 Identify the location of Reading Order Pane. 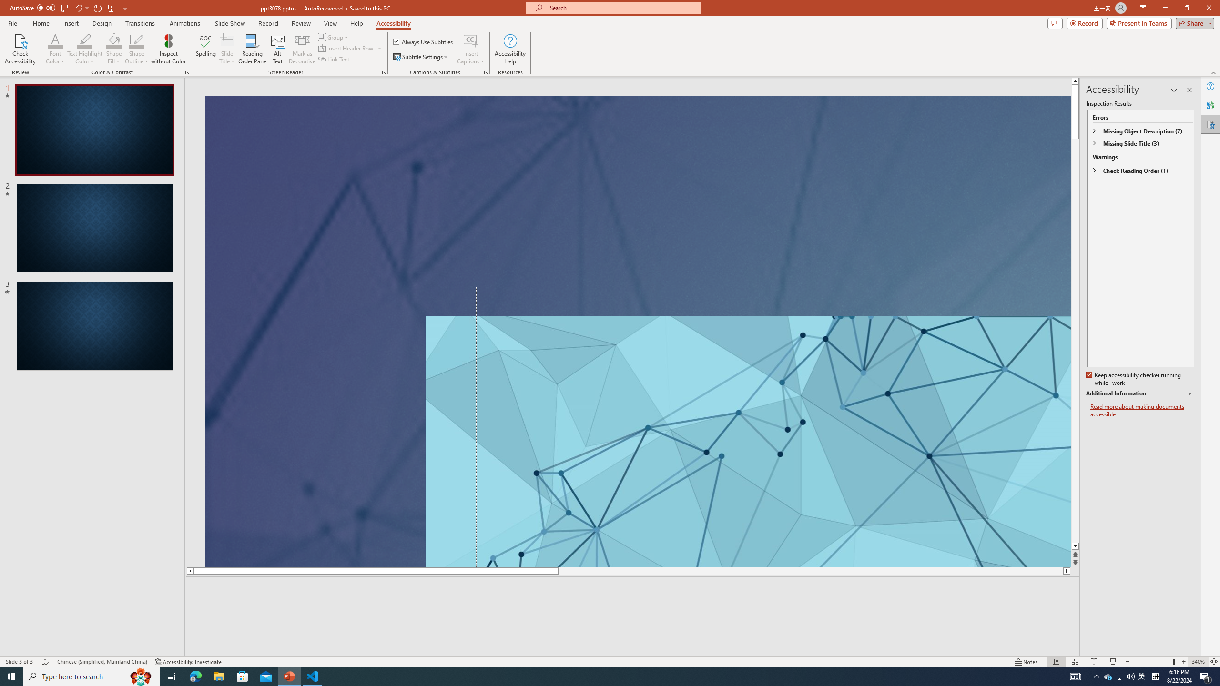
(253, 49).